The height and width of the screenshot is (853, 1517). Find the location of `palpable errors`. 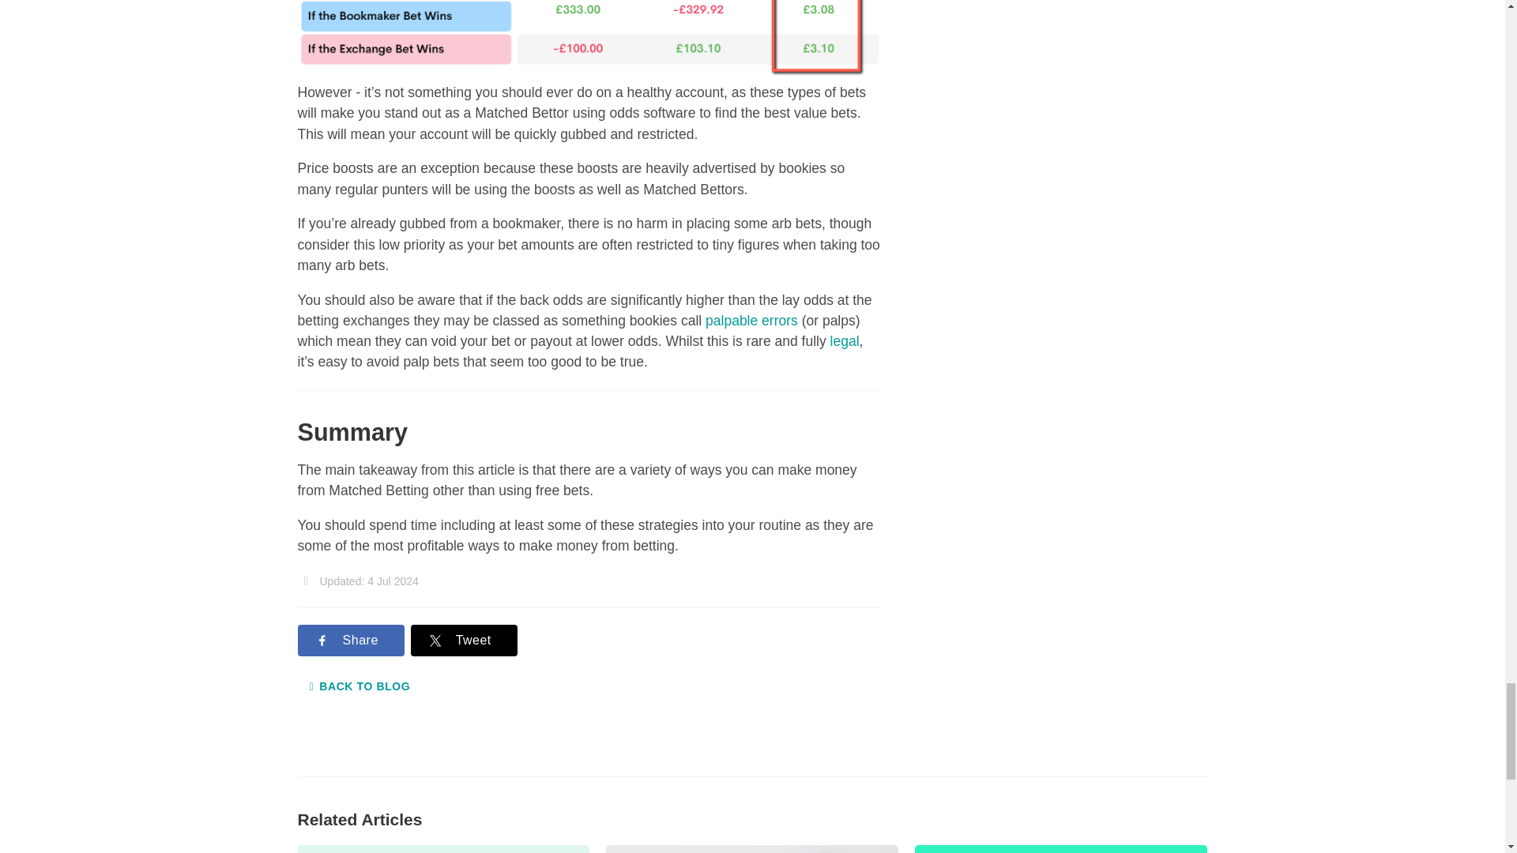

palpable errors is located at coordinates (751, 321).